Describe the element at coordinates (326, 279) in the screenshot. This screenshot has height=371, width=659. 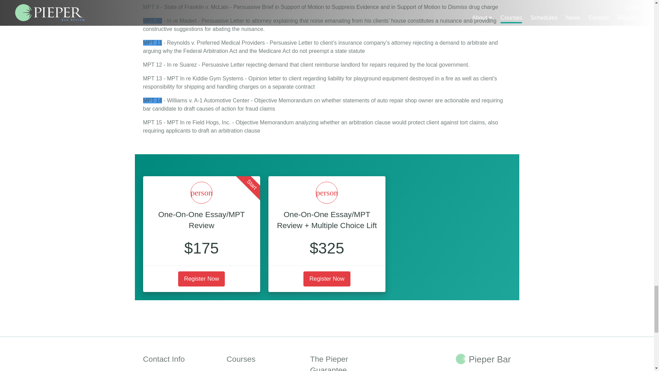
I see `Register Now` at that location.